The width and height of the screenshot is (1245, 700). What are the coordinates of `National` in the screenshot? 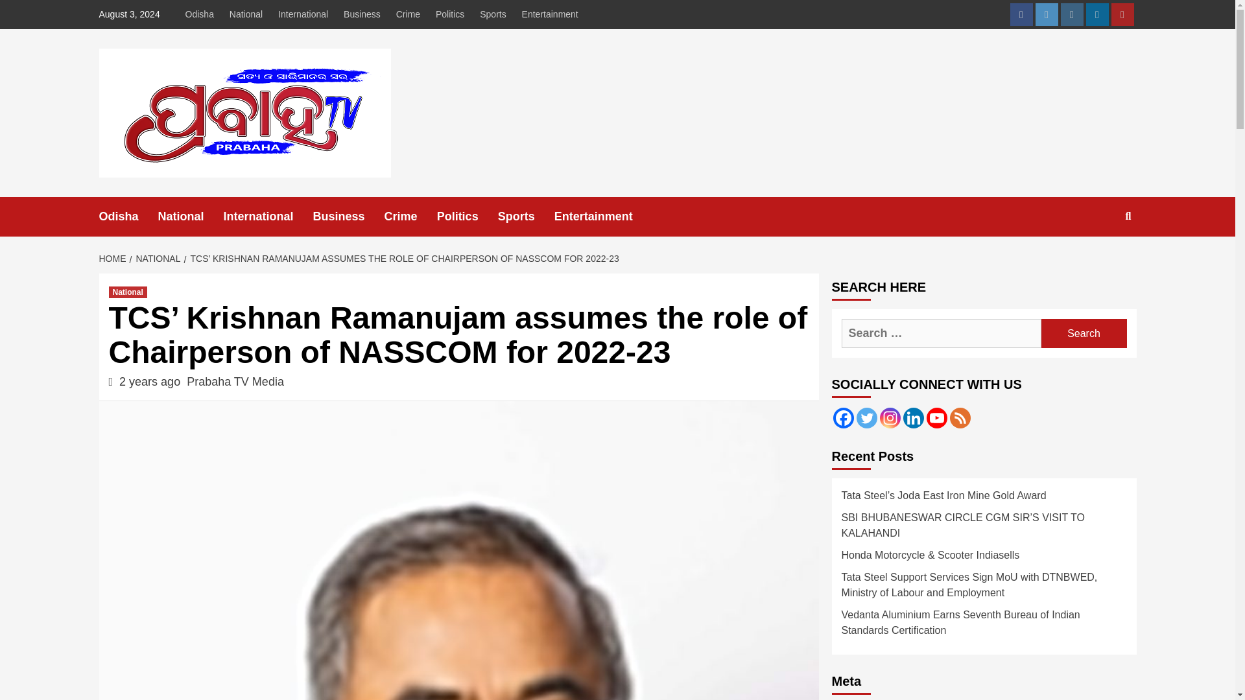 It's located at (128, 292).